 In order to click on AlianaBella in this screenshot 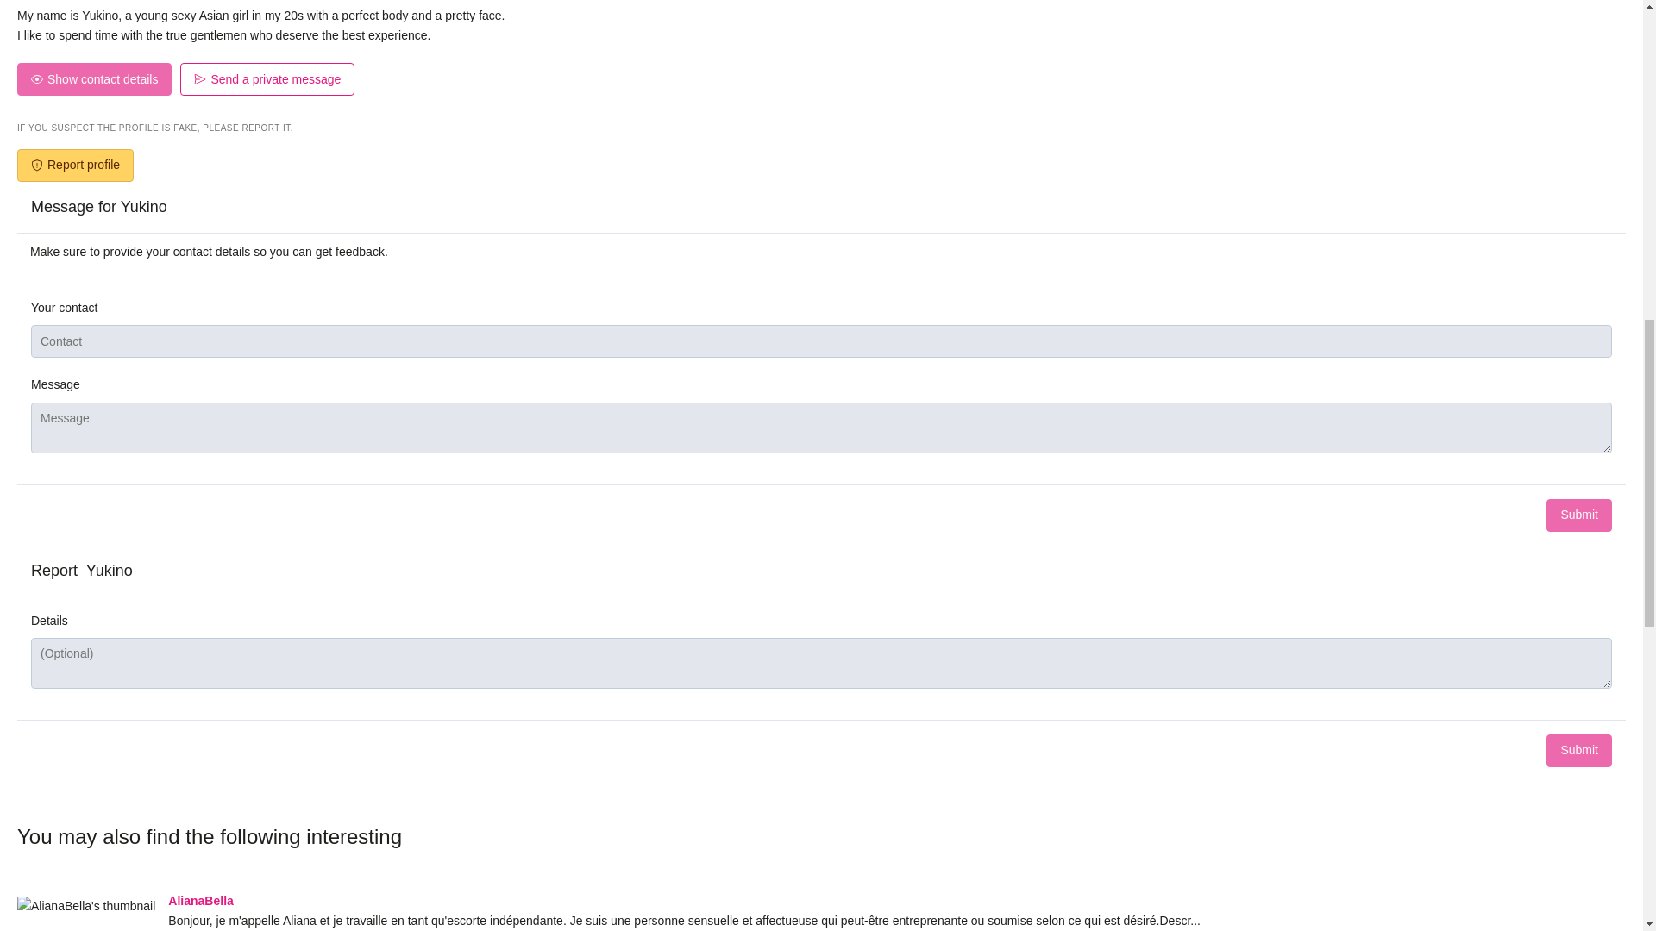, I will do `click(200, 900)`.